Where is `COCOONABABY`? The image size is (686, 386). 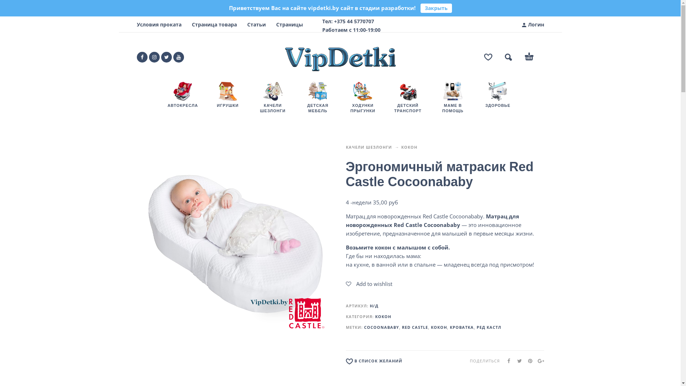
COCOONABABY is located at coordinates (381, 327).